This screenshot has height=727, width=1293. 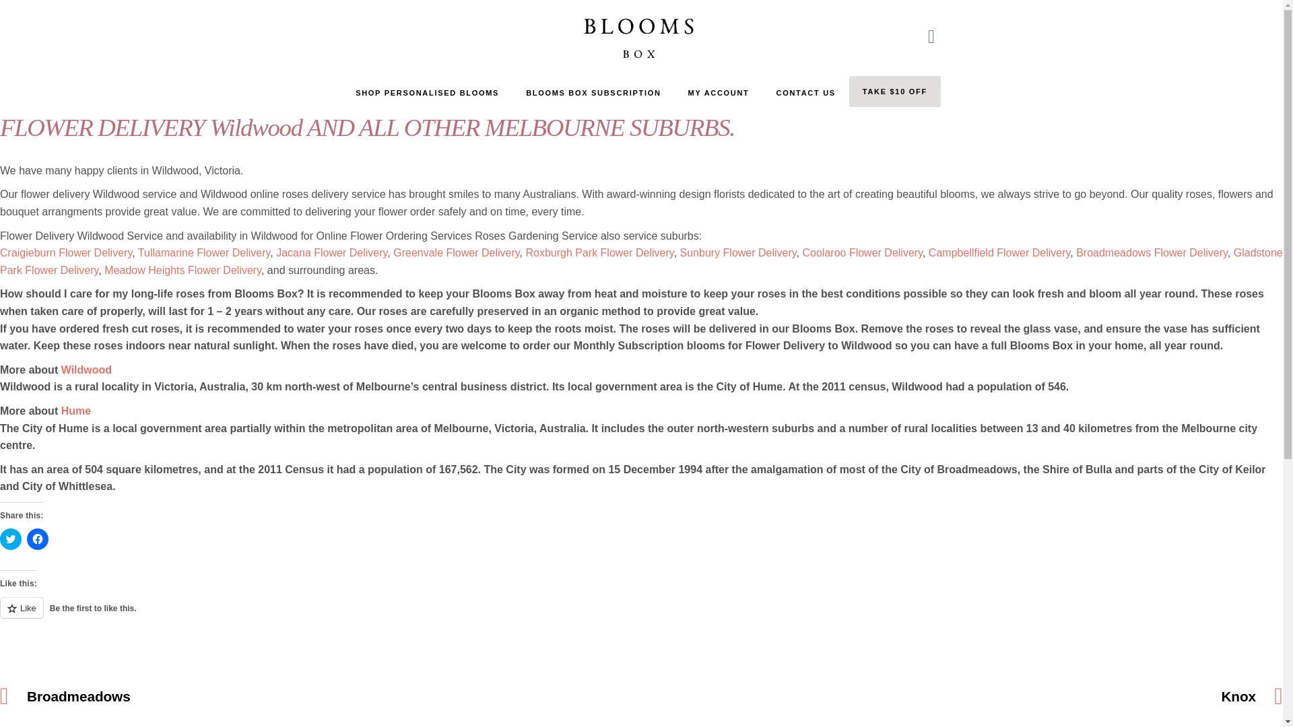 I want to click on MY ACCOUNT, so click(x=719, y=93).